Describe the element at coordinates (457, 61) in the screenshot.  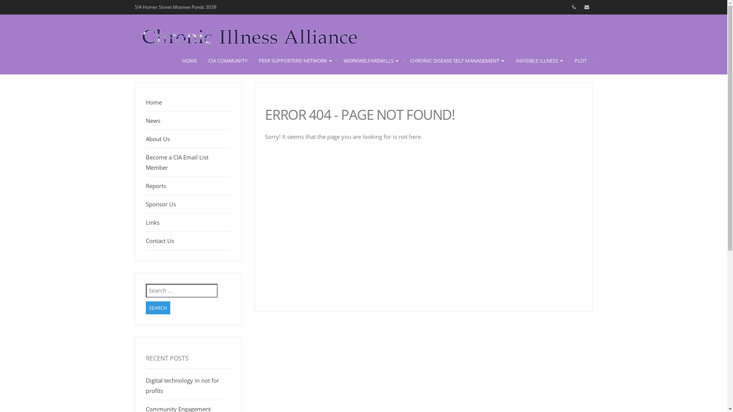
I see `CHRONIC DISEASE SELF MANAGEMENT` at that location.